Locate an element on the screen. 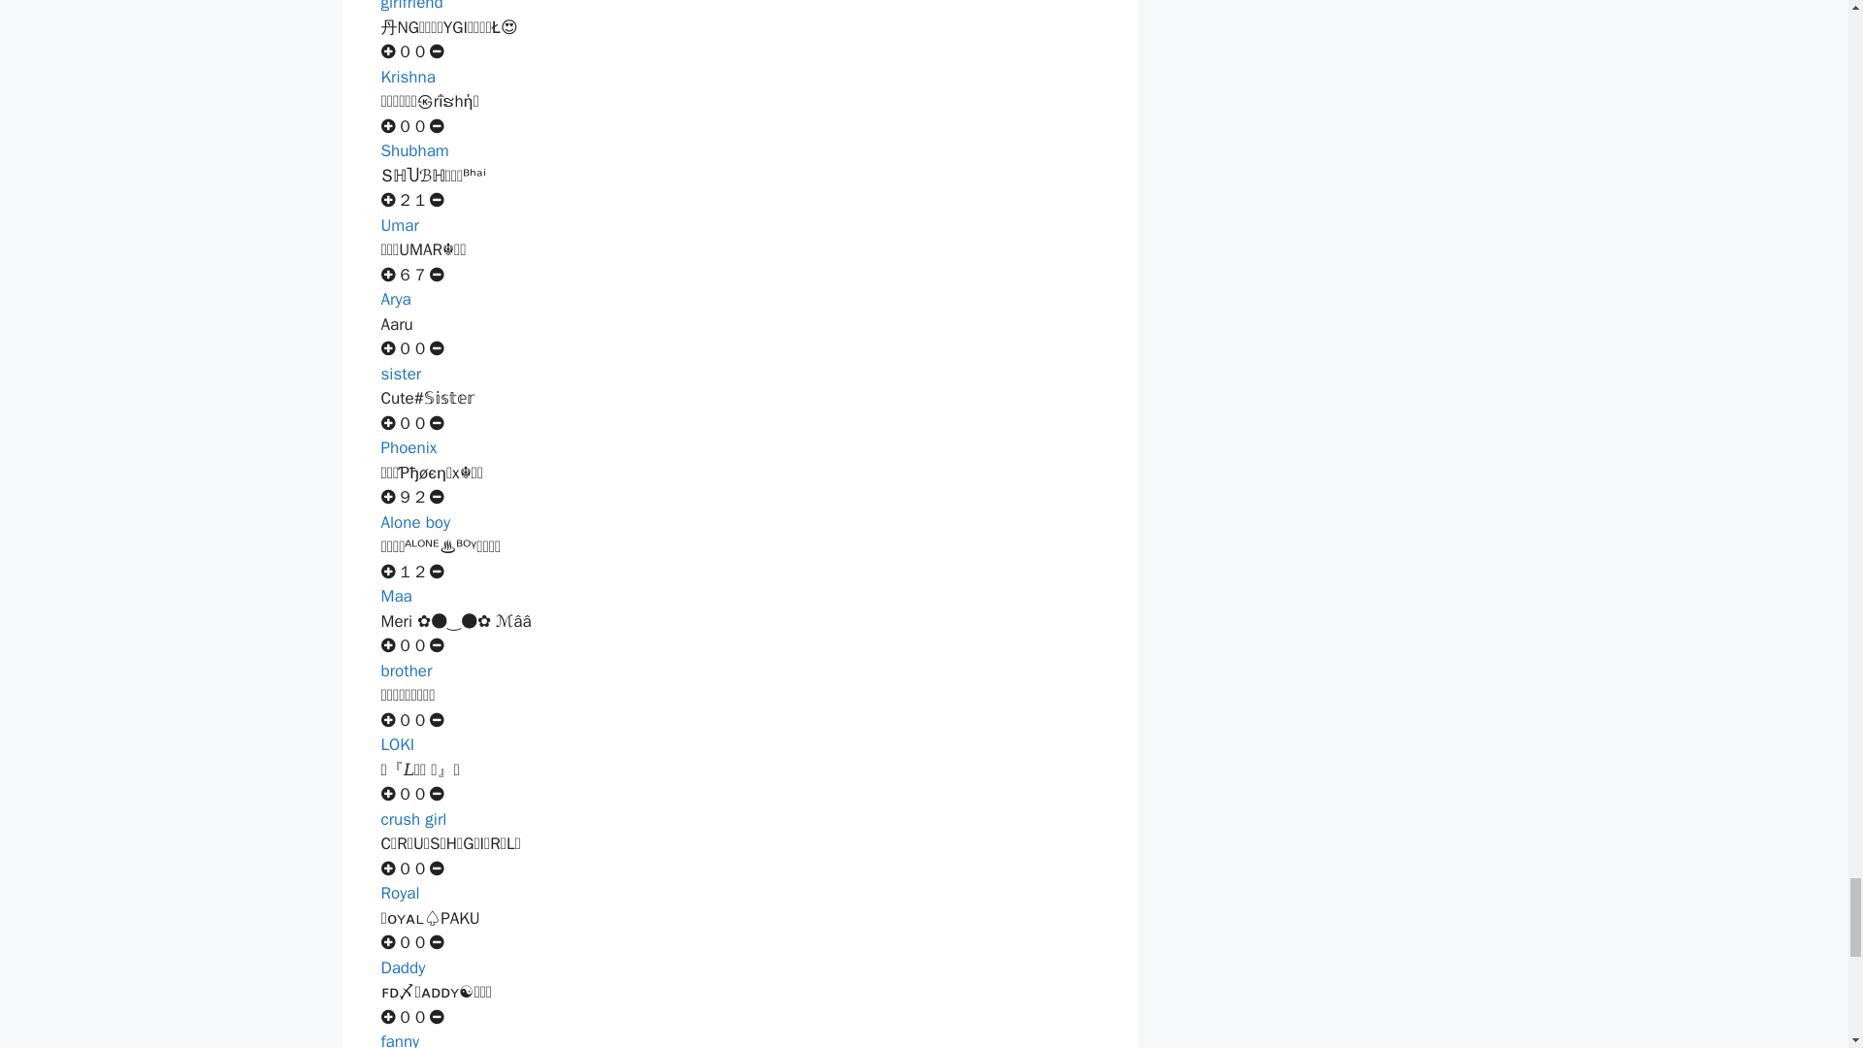 The height and width of the screenshot is (1048, 1863). Royal is located at coordinates (400, 893).